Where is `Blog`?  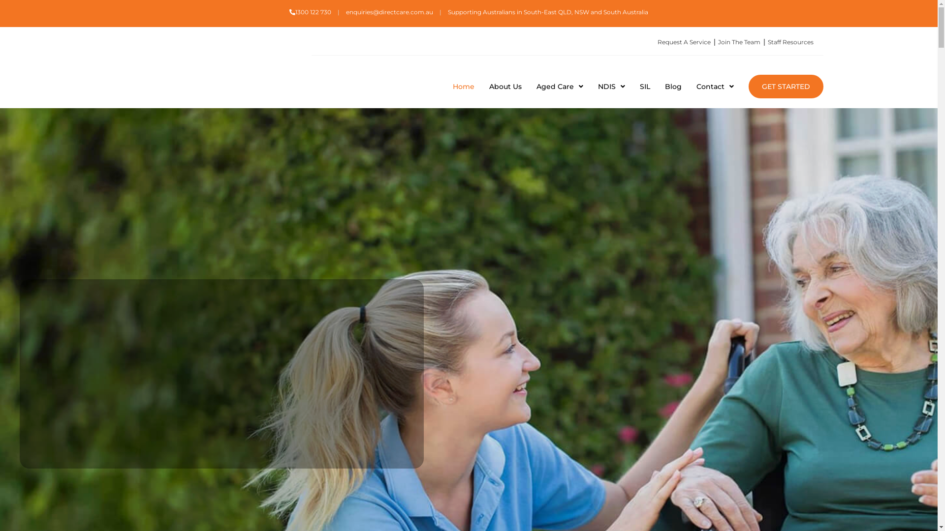
Blog is located at coordinates (673, 87).